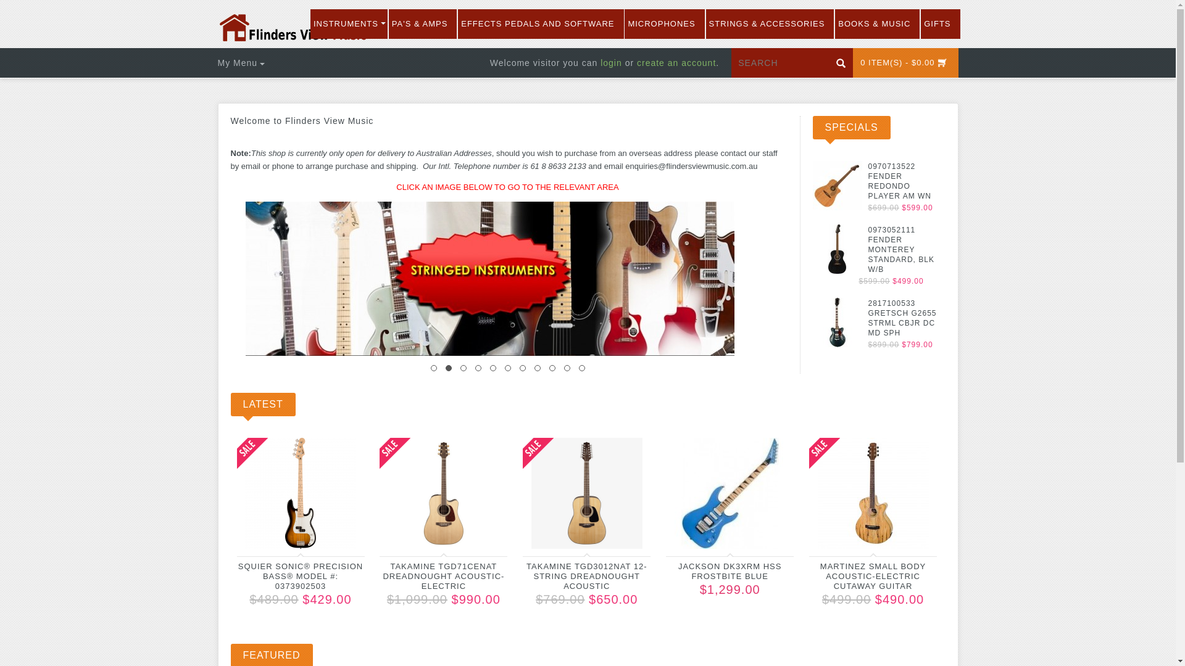 Image resolution: width=1185 pixels, height=666 pixels. Describe the element at coordinates (902, 318) in the screenshot. I see `2817100533 GRETSCH G2655 STRML CBJR DC MD SPH` at that location.